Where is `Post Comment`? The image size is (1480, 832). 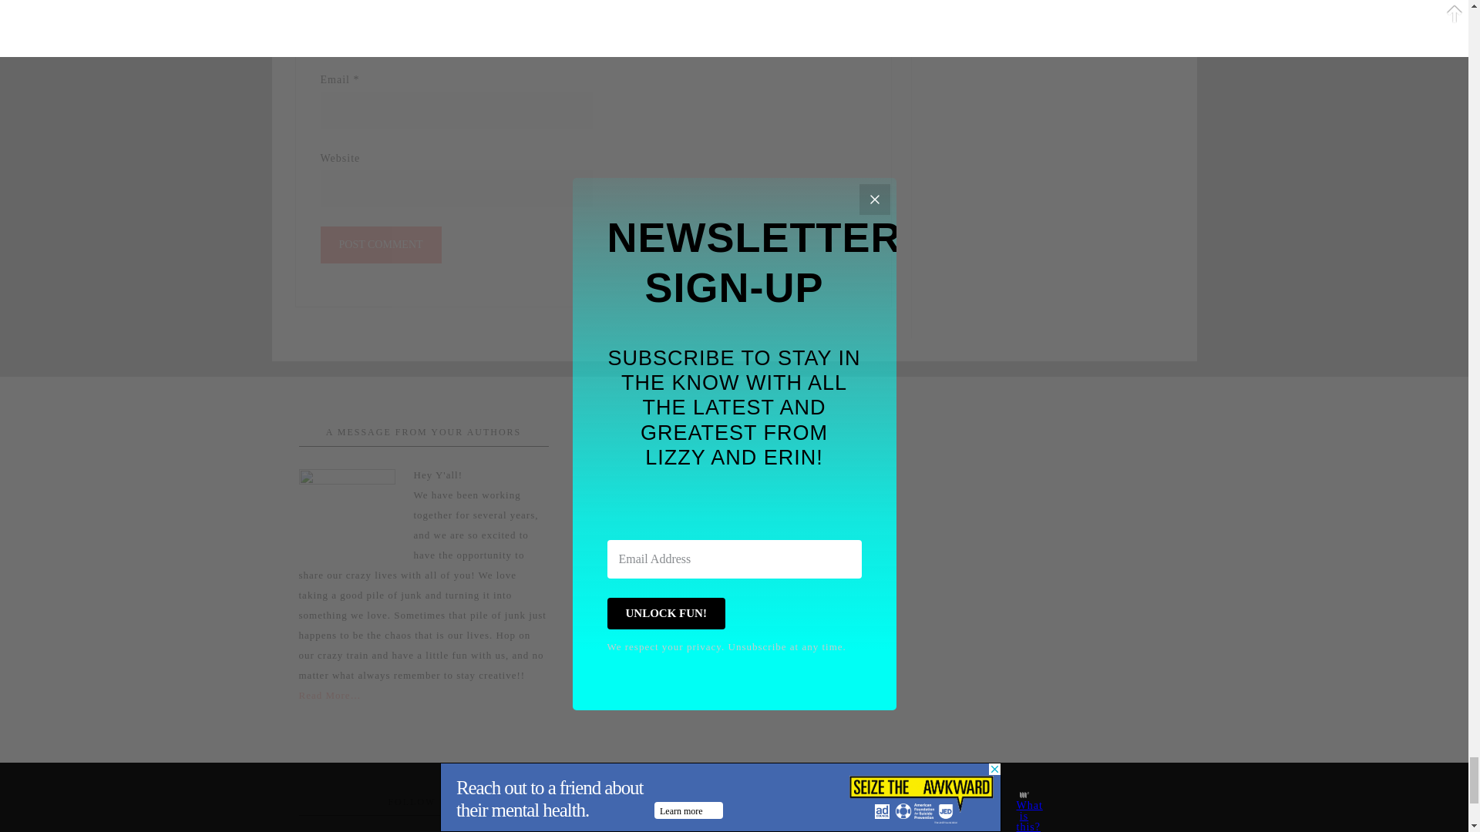
Post Comment is located at coordinates (381, 245).